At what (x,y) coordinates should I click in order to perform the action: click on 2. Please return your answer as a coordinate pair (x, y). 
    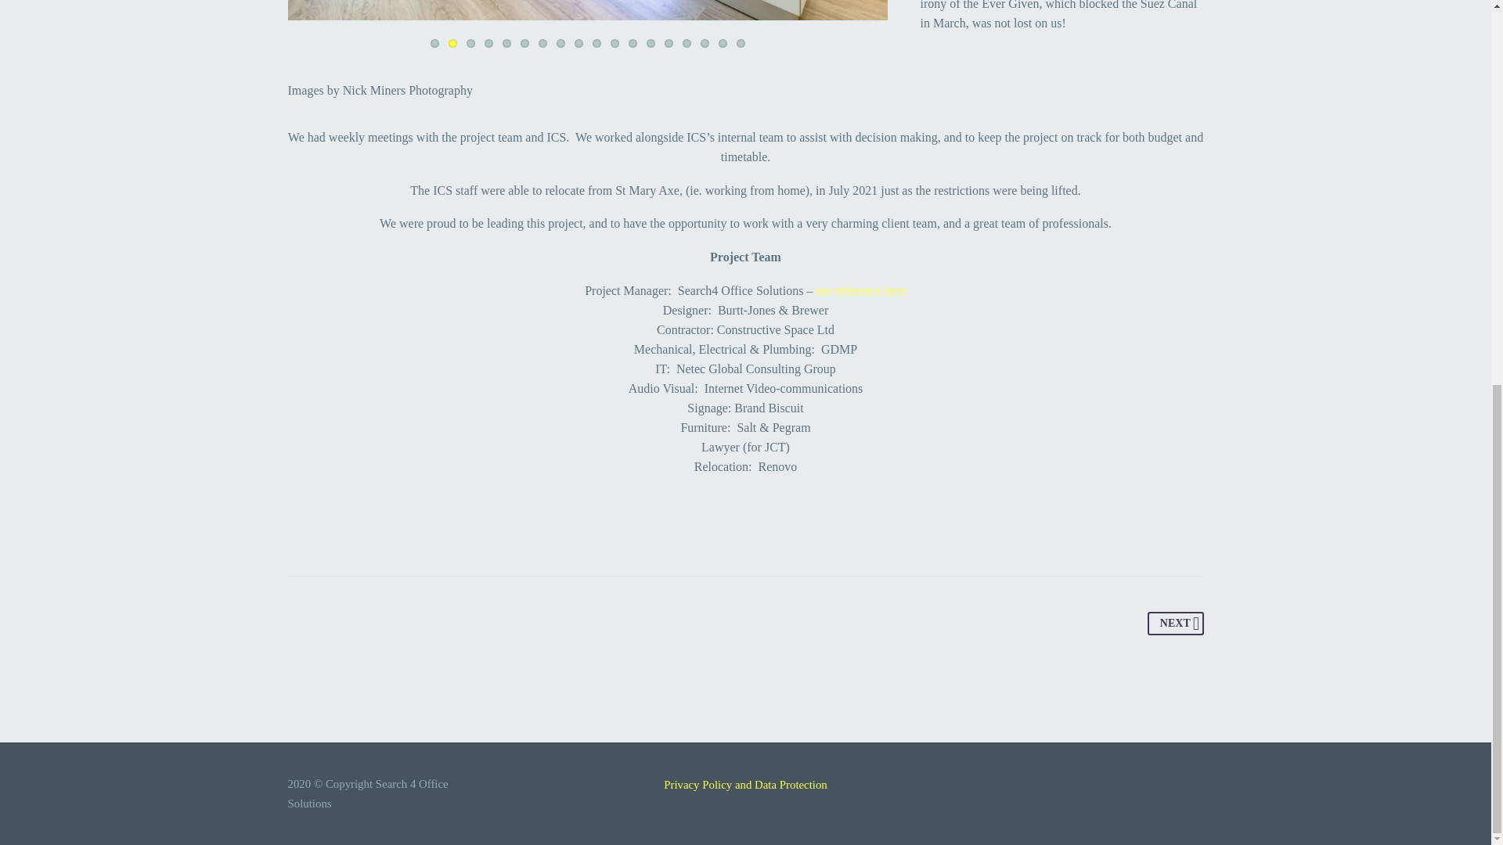
    Looking at the image, I should click on (452, 42).